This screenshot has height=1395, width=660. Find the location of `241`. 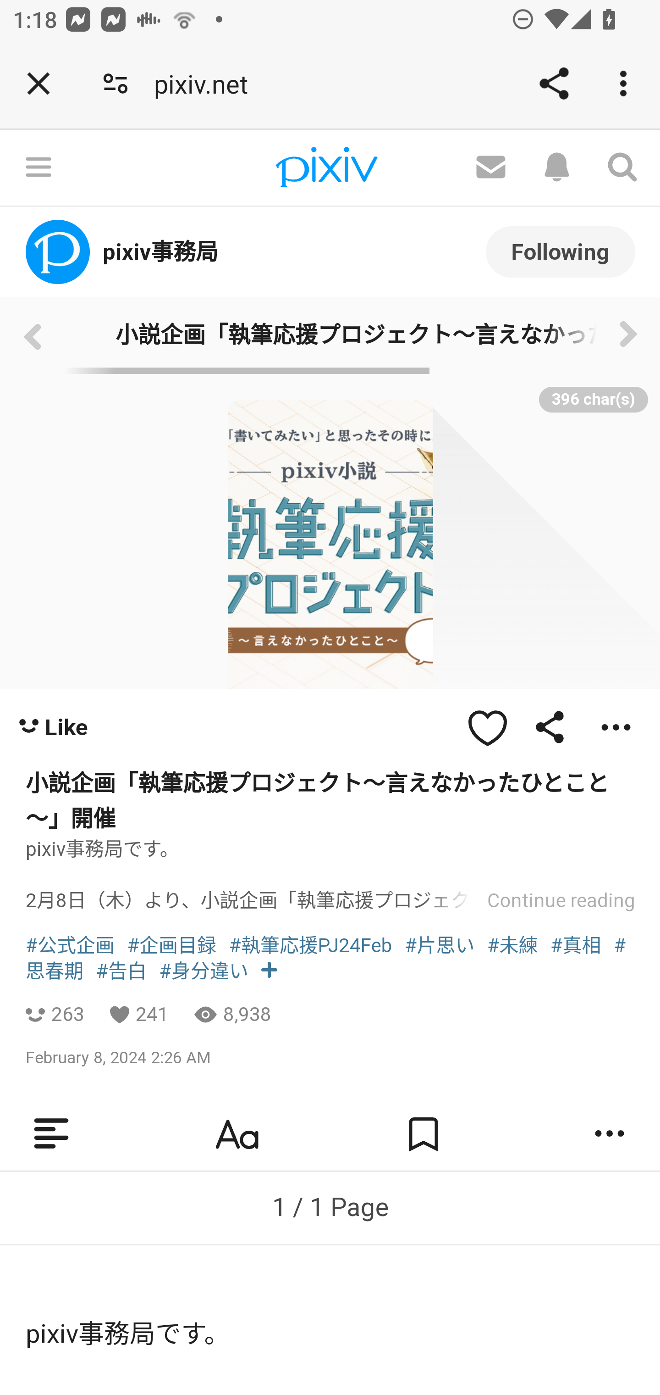

241 is located at coordinates (152, 1014).